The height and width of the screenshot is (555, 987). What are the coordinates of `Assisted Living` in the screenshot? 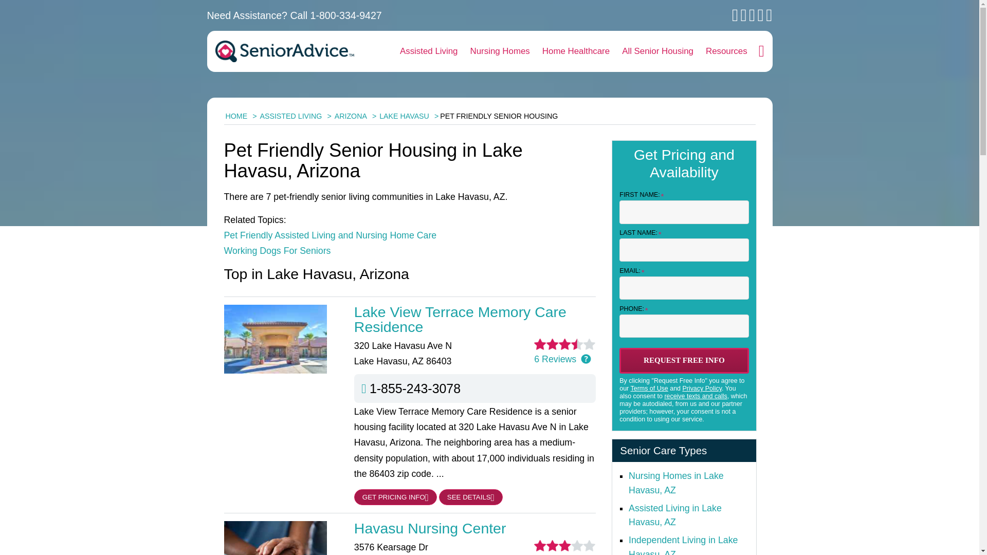 It's located at (429, 51).